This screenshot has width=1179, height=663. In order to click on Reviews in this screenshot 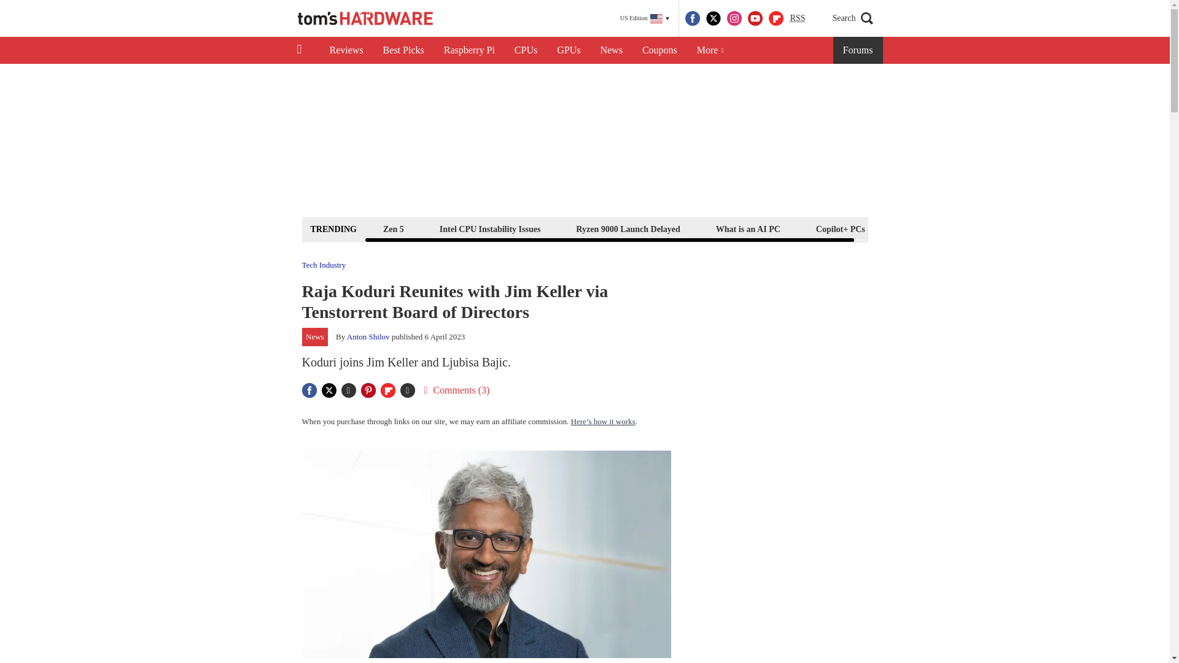, I will do `click(346, 50)`.